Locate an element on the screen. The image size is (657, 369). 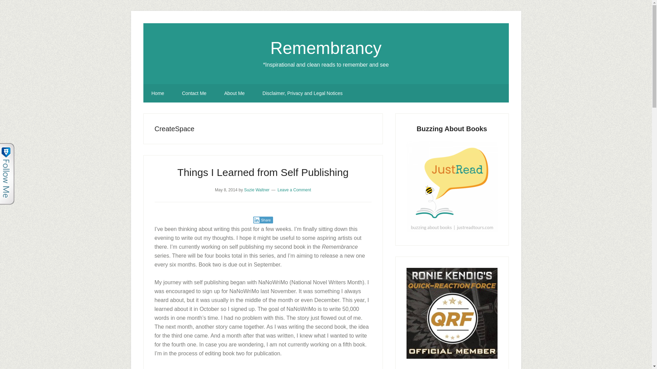
Suzie Waltner is located at coordinates (257, 190).